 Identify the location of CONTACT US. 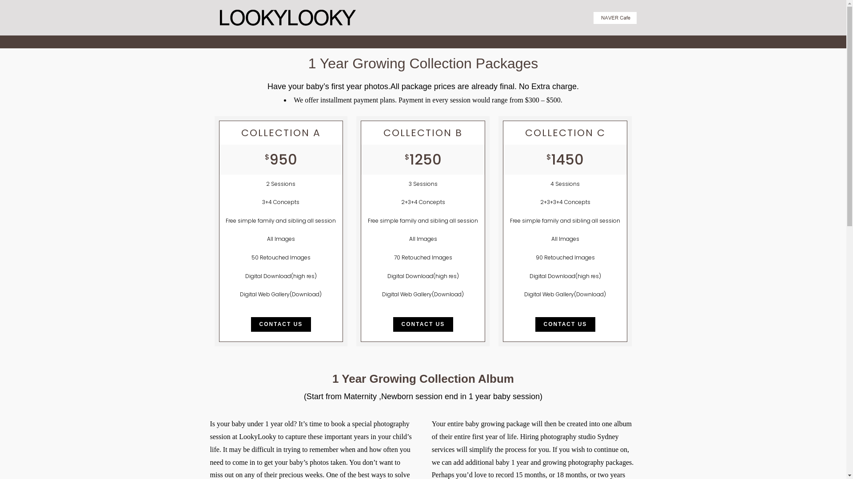
(566, 324).